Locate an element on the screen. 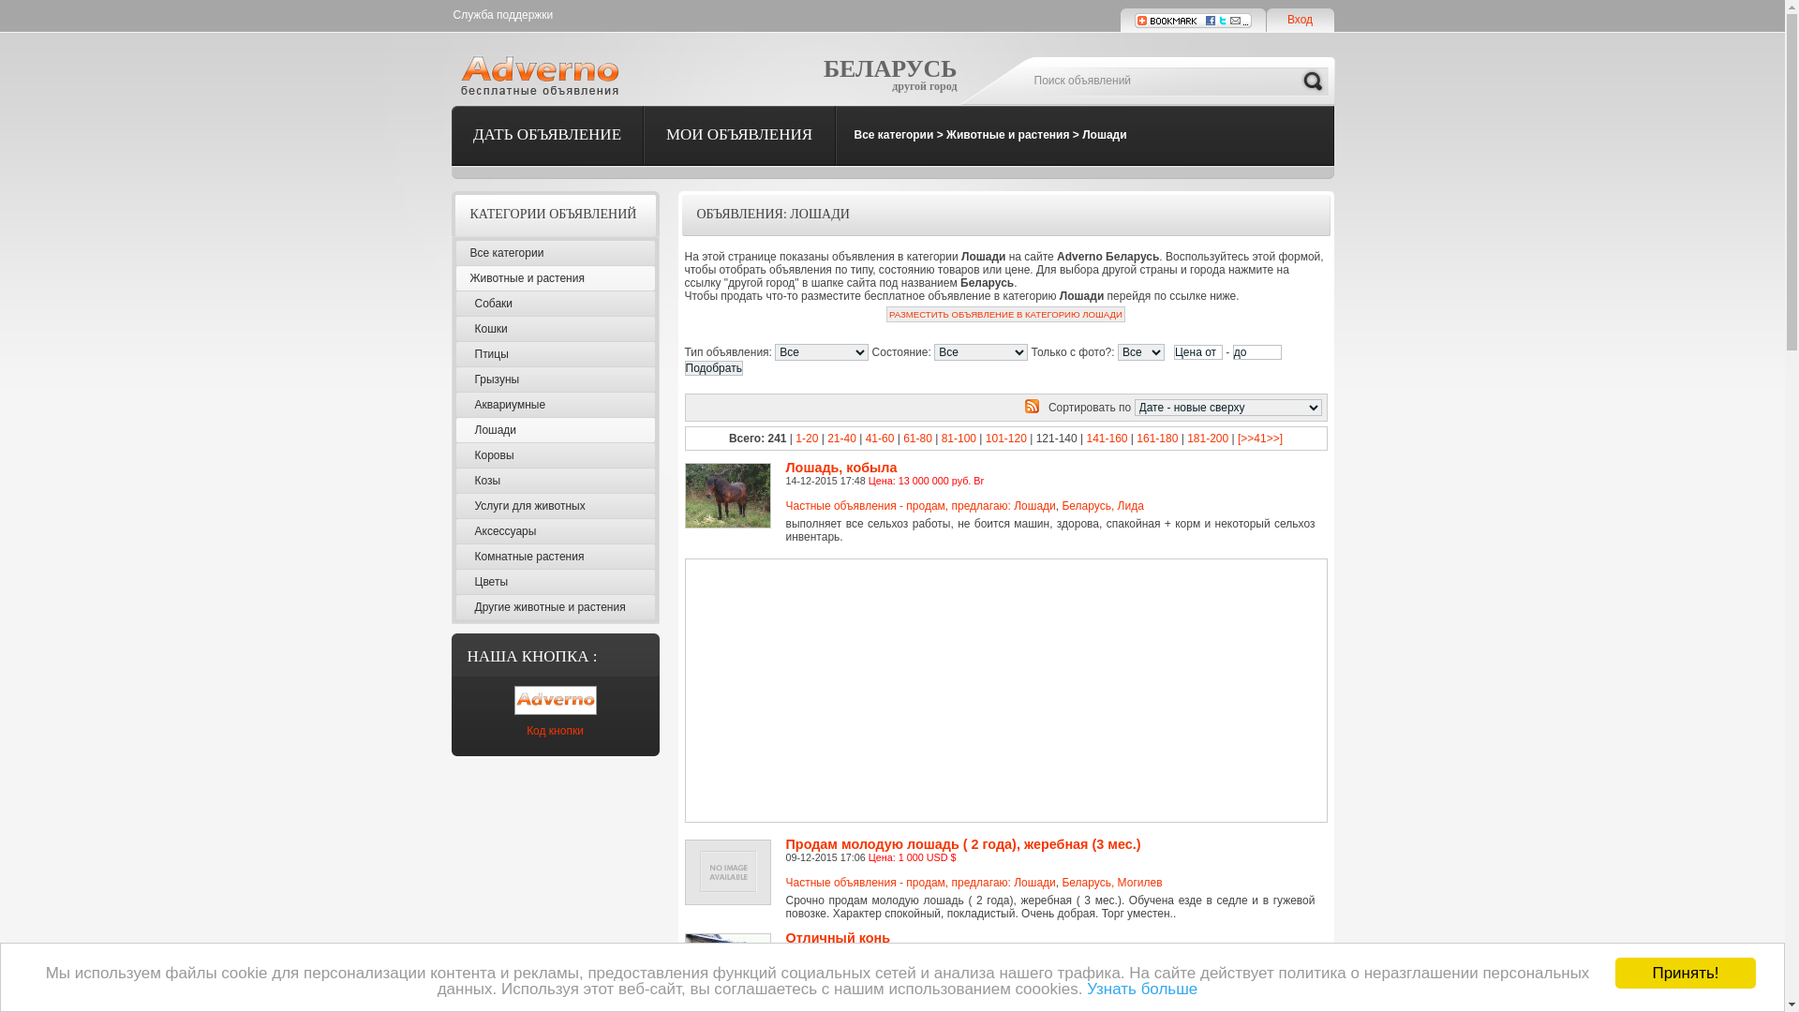 Image resolution: width=1799 pixels, height=1012 pixels. 81-100 is located at coordinates (959, 439).